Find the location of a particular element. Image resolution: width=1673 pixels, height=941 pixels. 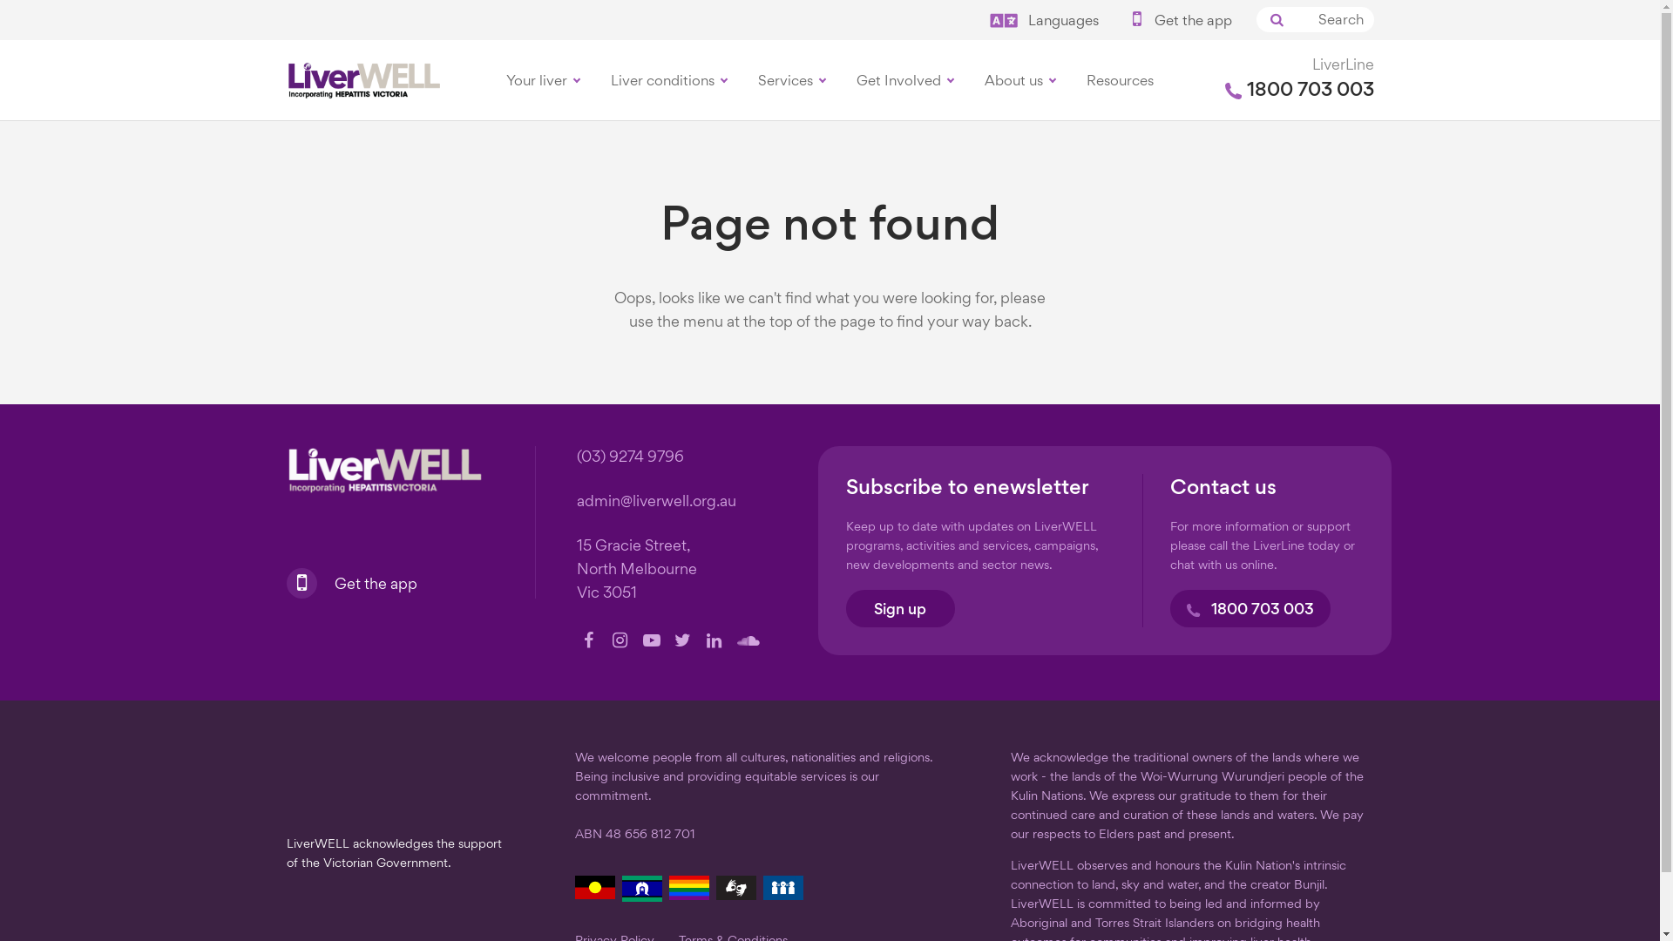

Get the app is located at coordinates (1180, 22).